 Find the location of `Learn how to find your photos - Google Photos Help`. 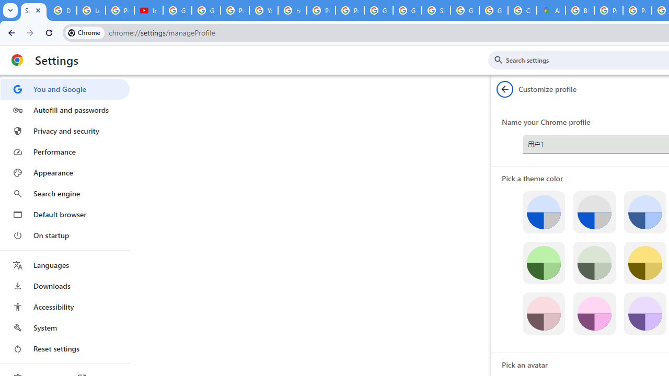

Learn how to find your photos - Google Photos Help is located at coordinates (91, 10).